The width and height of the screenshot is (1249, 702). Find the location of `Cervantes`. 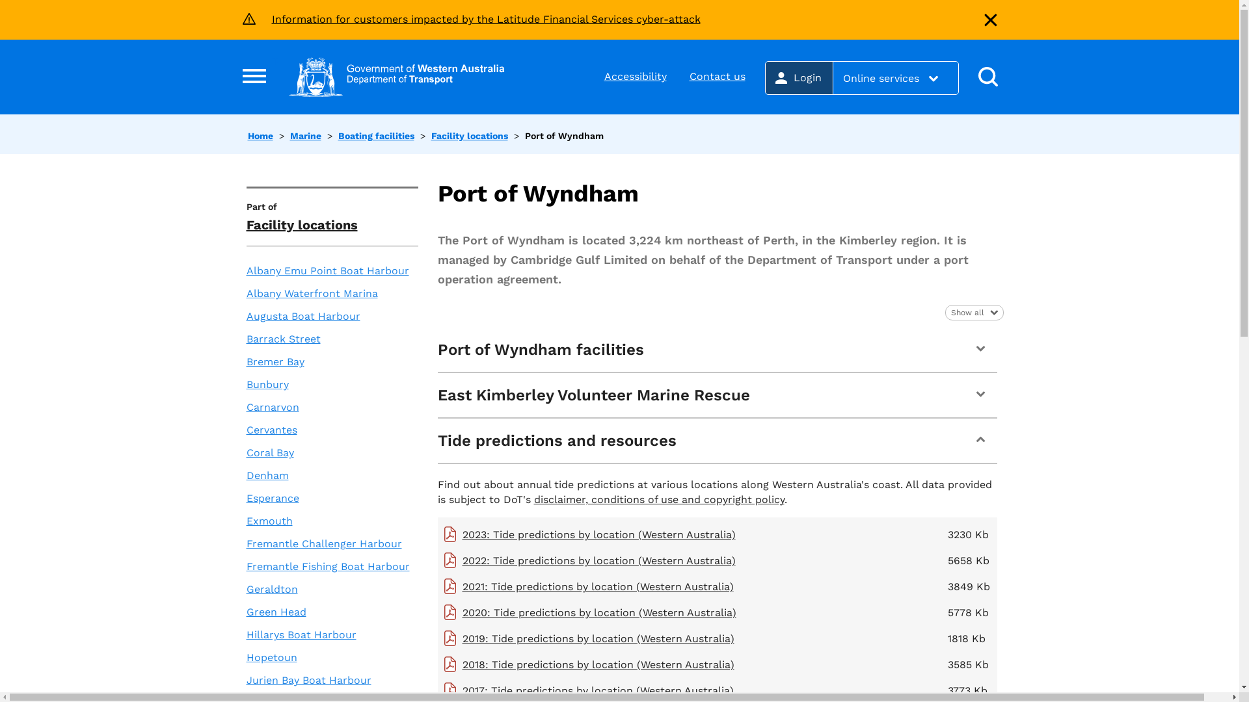

Cervantes is located at coordinates (271, 430).